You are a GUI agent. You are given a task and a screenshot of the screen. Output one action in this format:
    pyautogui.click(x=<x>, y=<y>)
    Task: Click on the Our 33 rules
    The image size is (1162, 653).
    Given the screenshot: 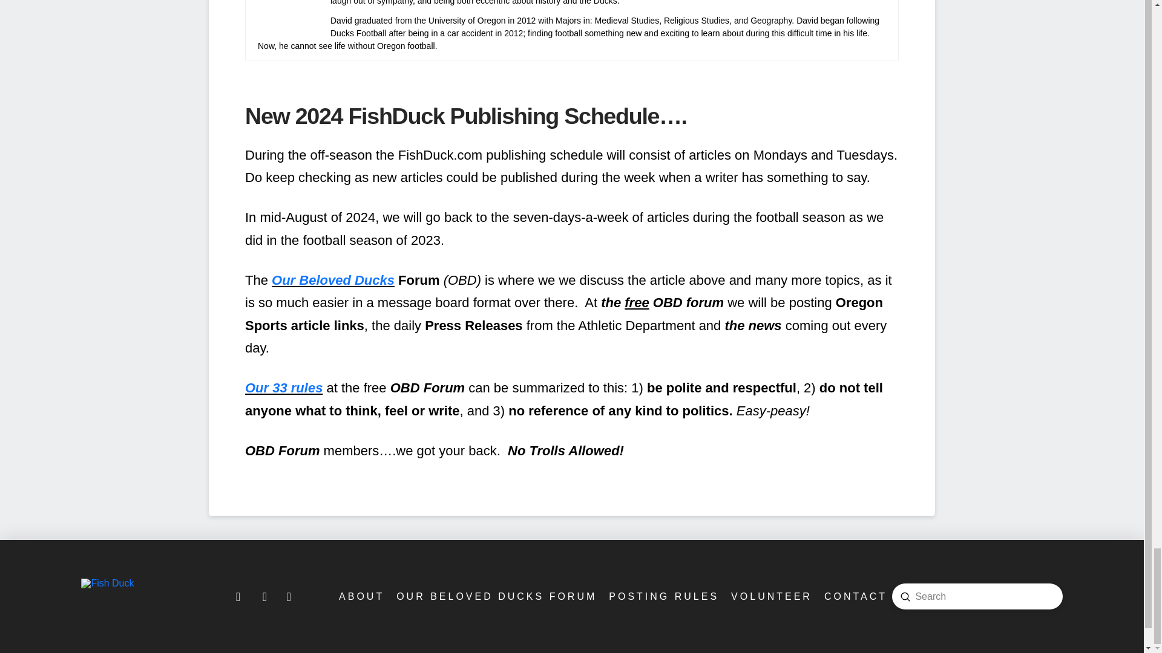 What is the action you would take?
    pyautogui.click(x=284, y=388)
    